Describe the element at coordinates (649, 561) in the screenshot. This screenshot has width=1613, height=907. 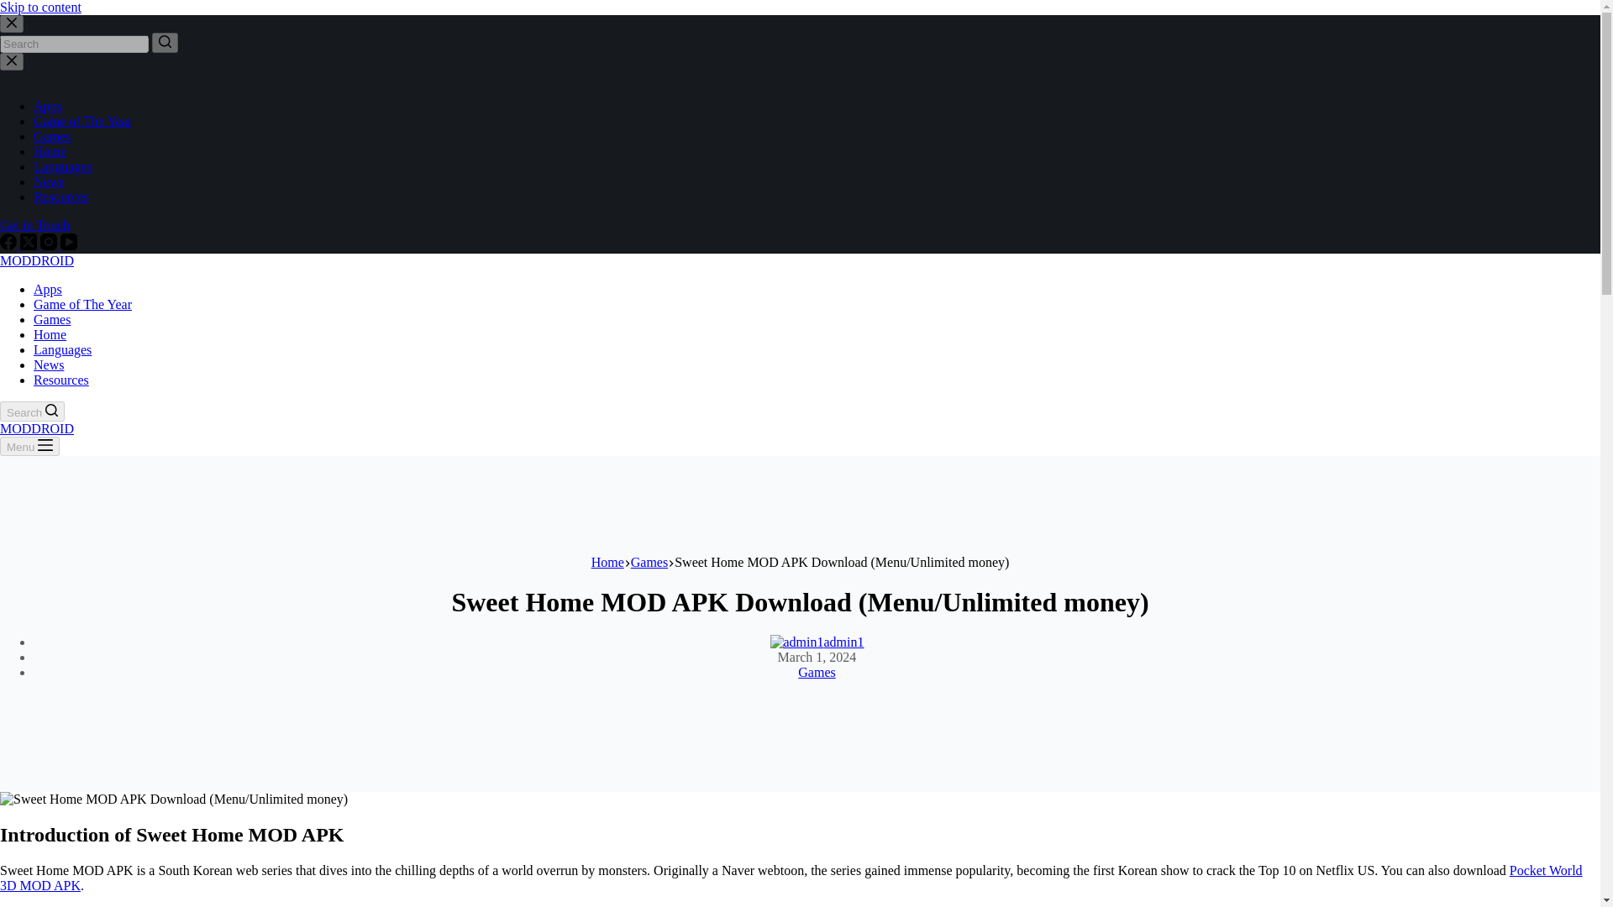
I see `Games` at that location.